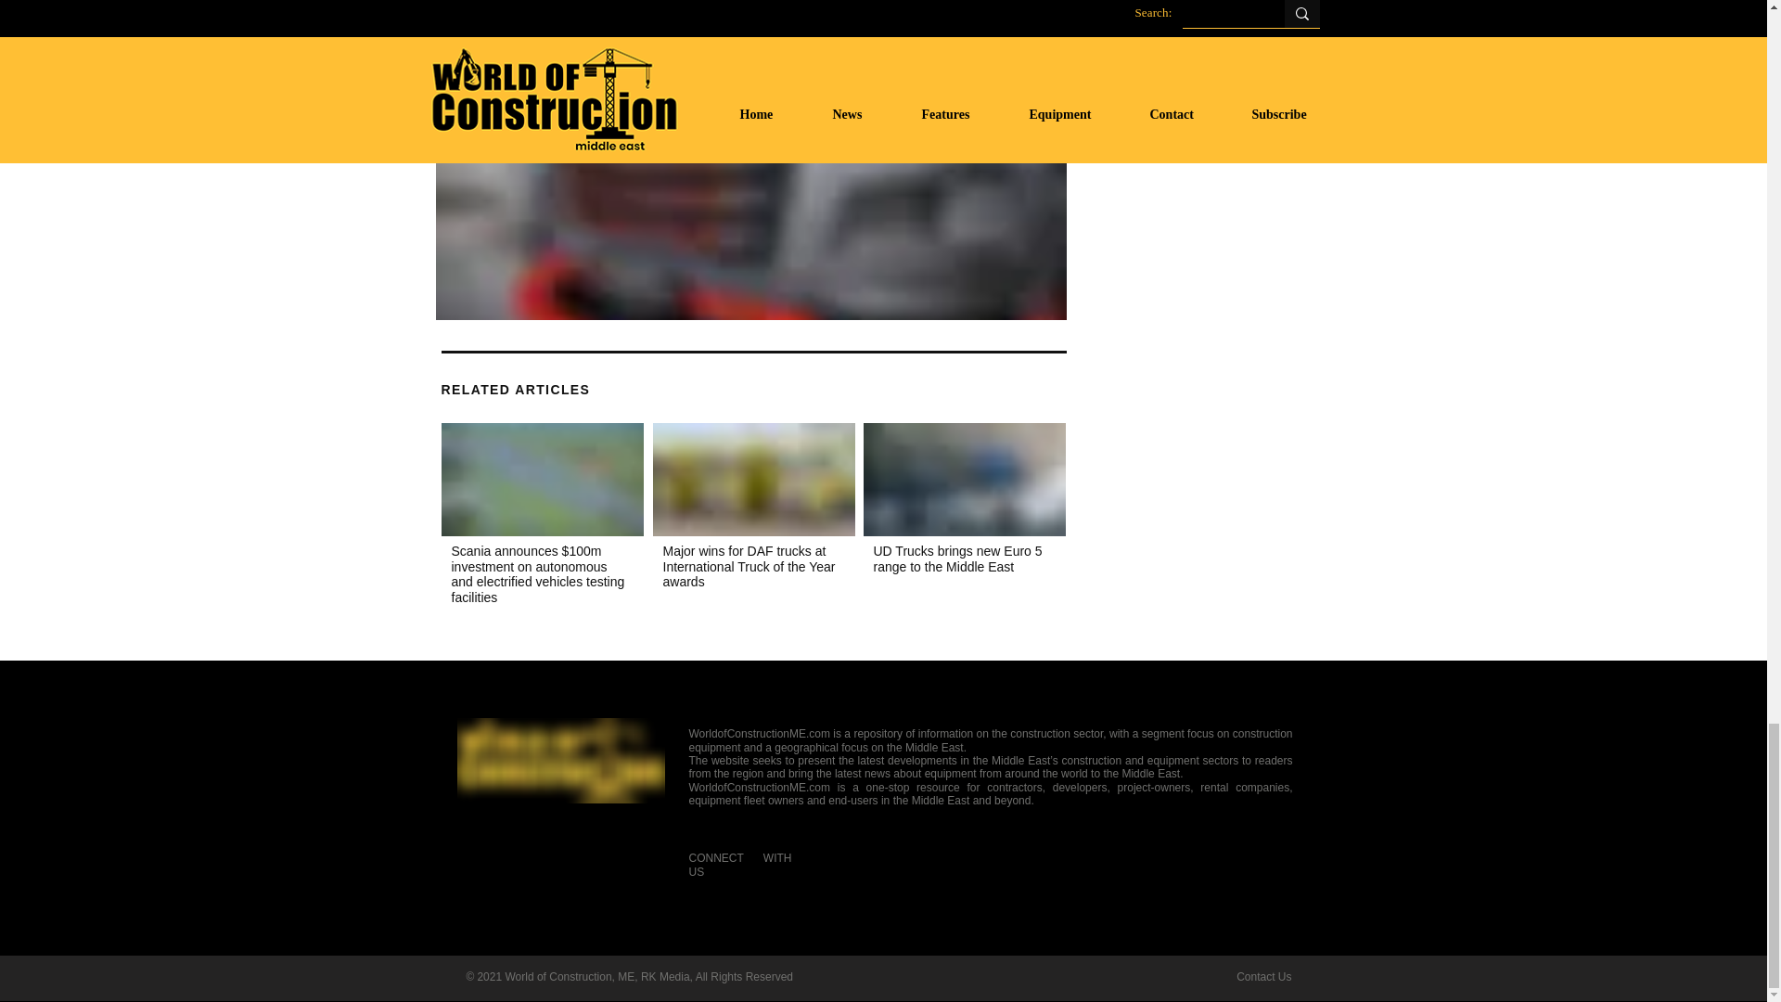  I want to click on UD Trucks Euro 5 Pic 1, so click(963, 479).